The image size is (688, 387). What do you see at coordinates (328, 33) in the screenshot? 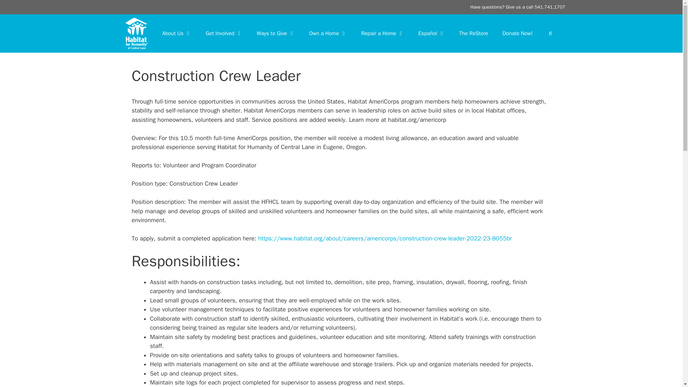
I see `Own a Home` at bounding box center [328, 33].